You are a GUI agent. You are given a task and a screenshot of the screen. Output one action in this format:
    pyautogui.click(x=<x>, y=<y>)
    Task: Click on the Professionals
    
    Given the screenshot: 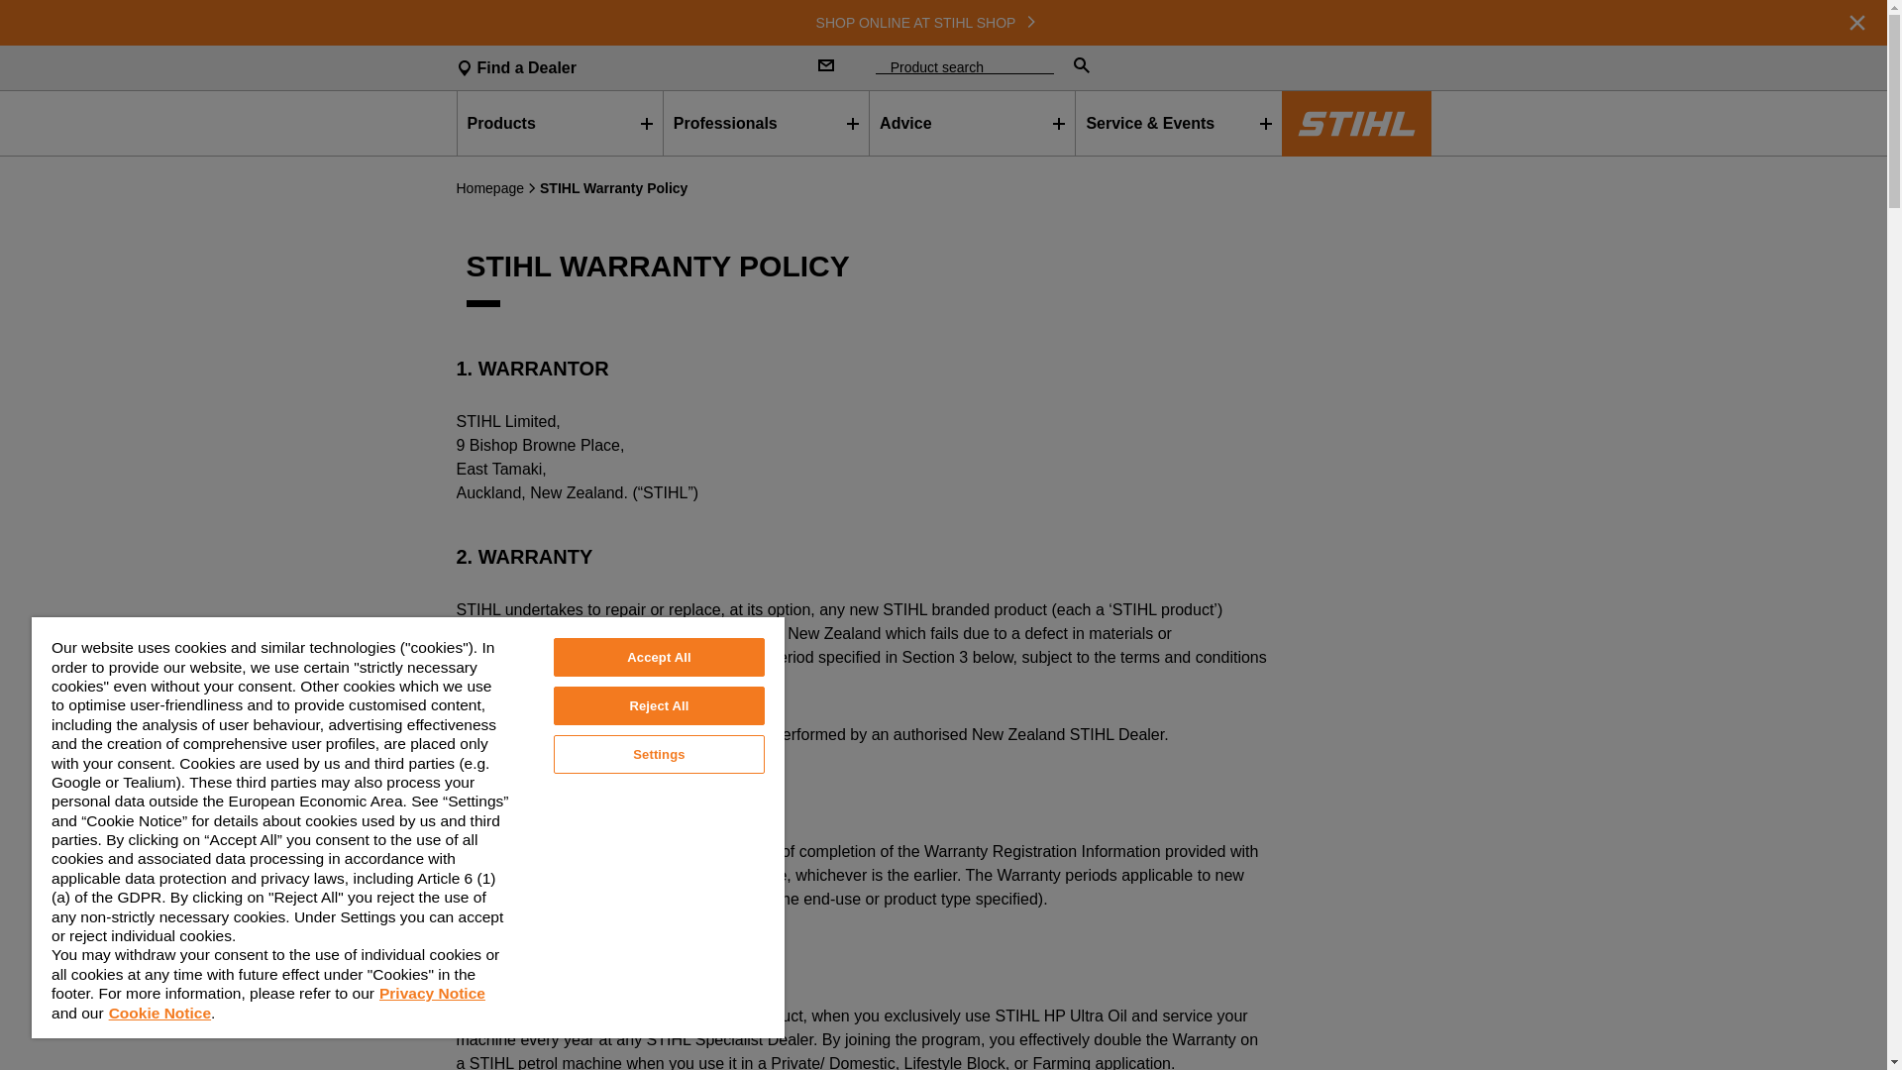 What is the action you would take?
    pyautogui.click(x=766, y=123)
    